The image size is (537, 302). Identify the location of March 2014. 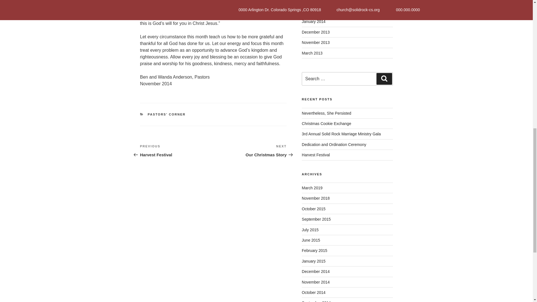
(312, 11).